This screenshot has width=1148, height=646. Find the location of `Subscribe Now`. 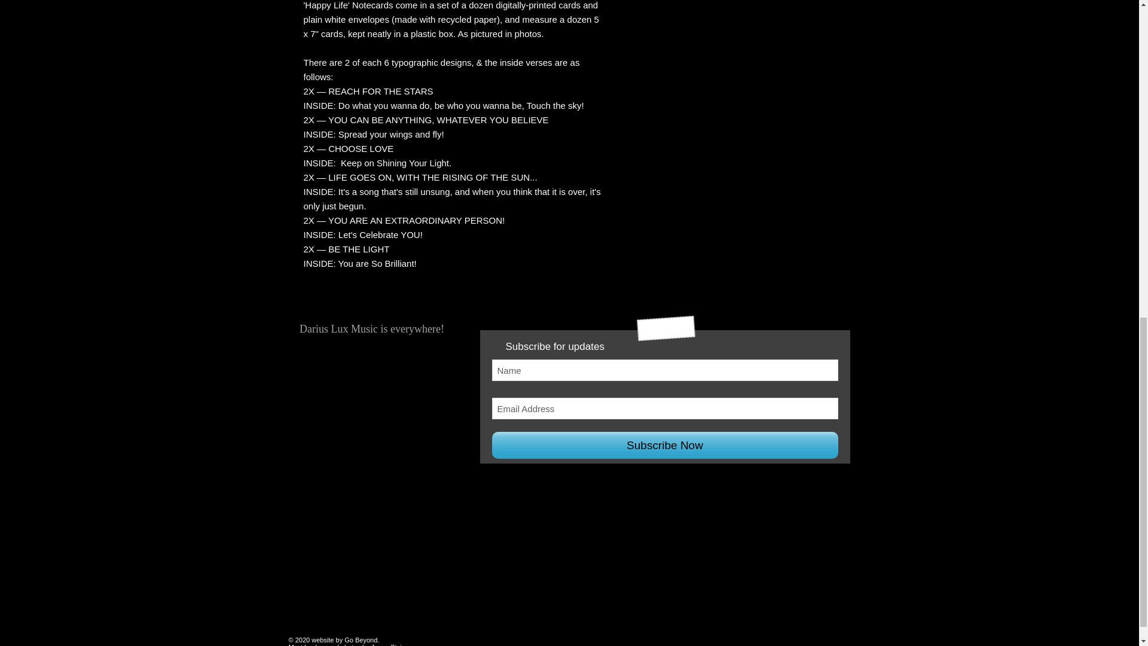

Subscribe Now is located at coordinates (664, 445).